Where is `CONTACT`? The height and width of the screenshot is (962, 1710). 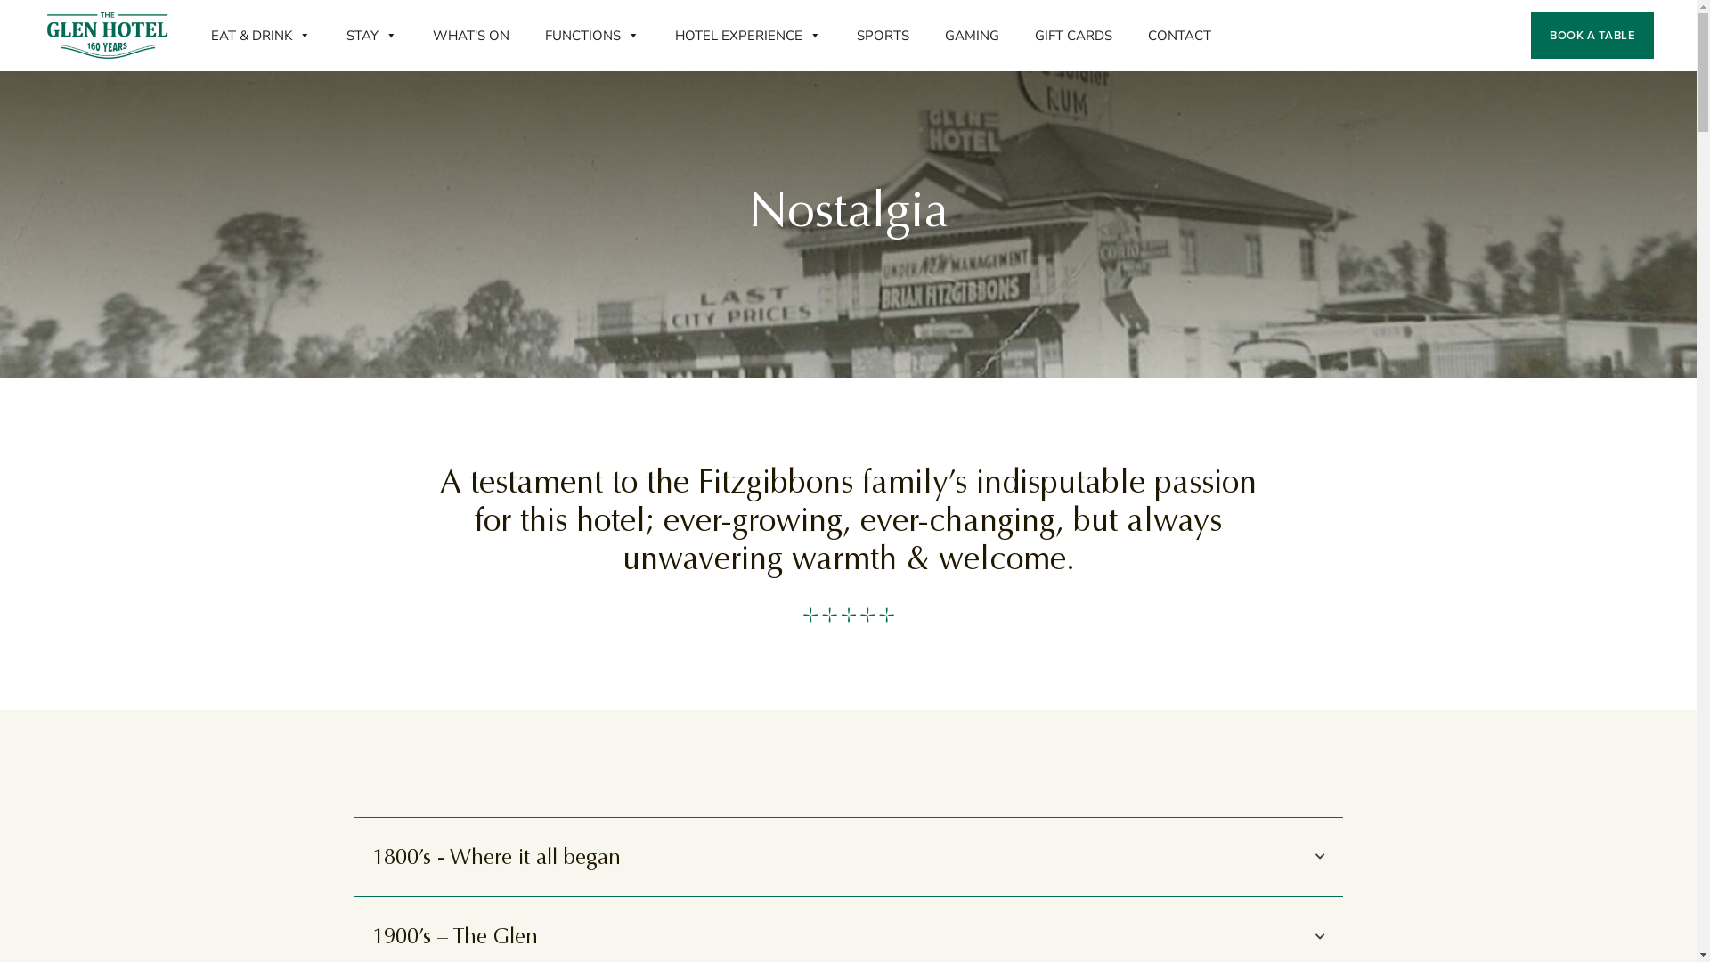 CONTACT is located at coordinates (1179, 36).